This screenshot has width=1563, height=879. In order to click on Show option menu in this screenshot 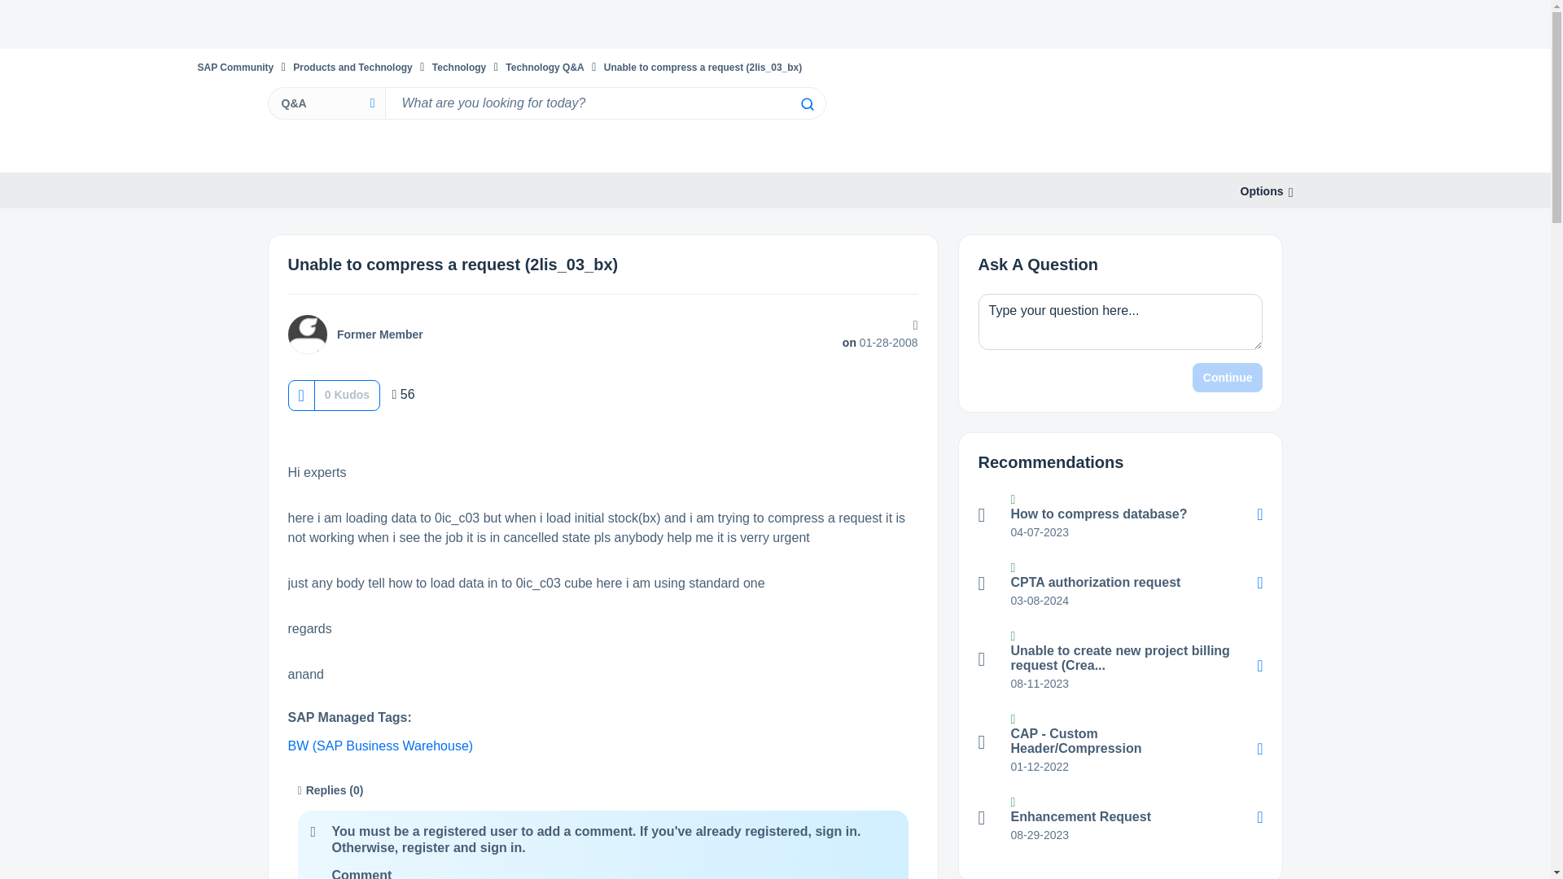, I will do `click(1262, 191)`.